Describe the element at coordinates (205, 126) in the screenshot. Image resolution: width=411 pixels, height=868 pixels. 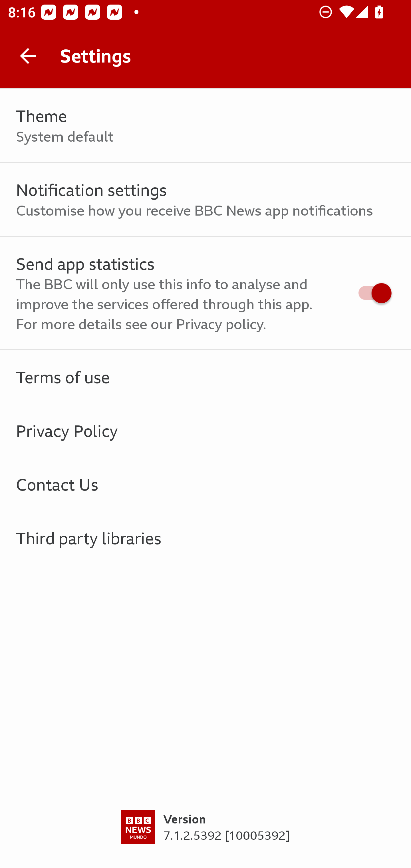
I see `Theme System default` at that location.